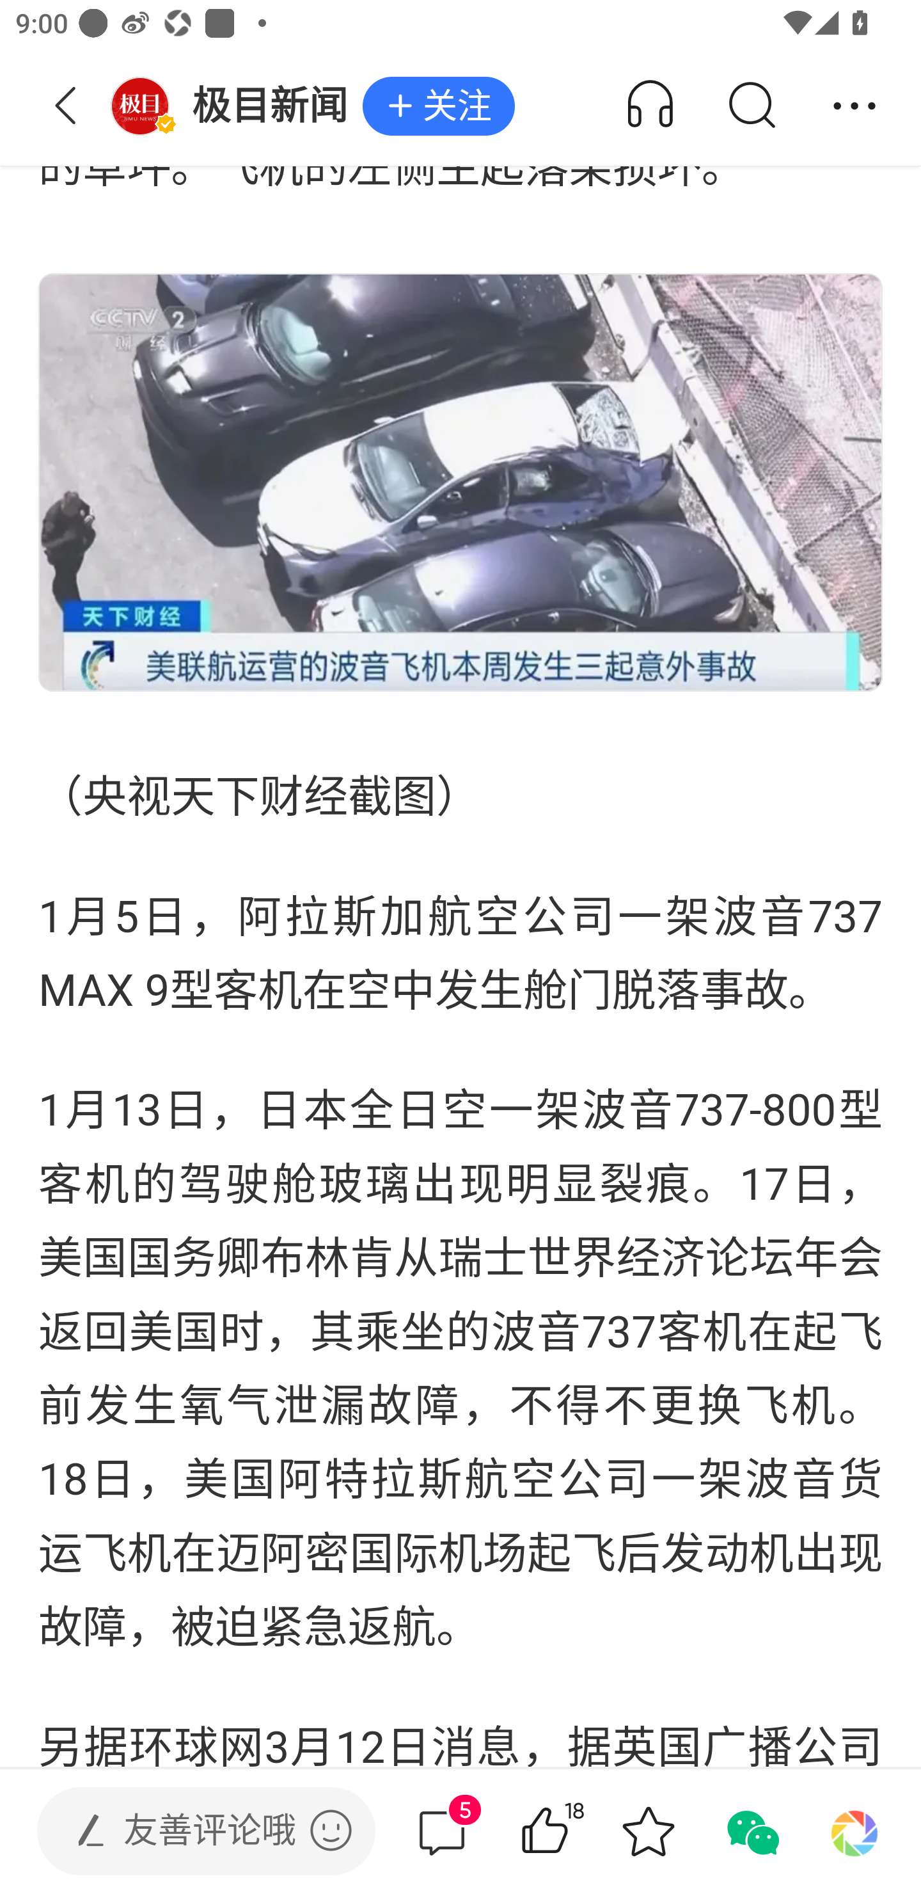  What do you see at coordinates (854, 106) in the screenshot?
I see `分享 ` at bounding box center [854, 106].